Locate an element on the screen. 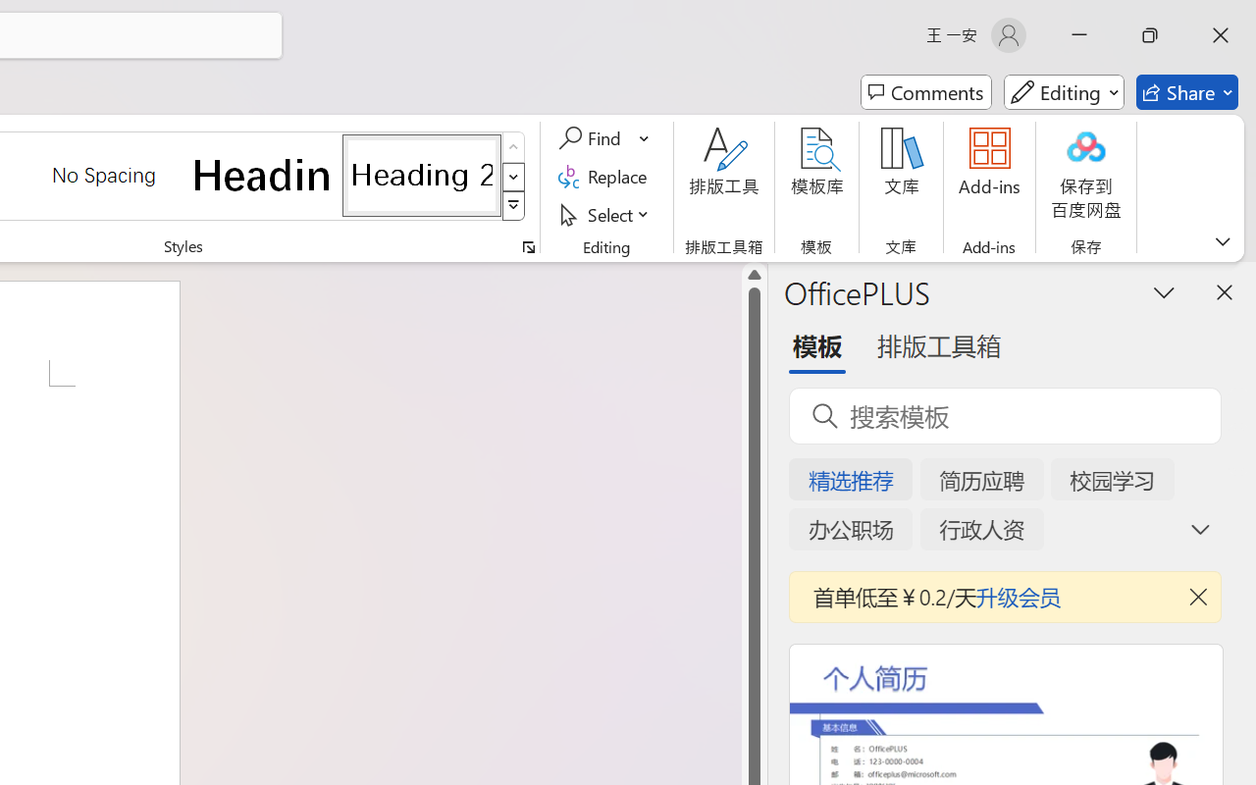 The image size is (1256, 785). More Options is located at coordinates (646, 138).